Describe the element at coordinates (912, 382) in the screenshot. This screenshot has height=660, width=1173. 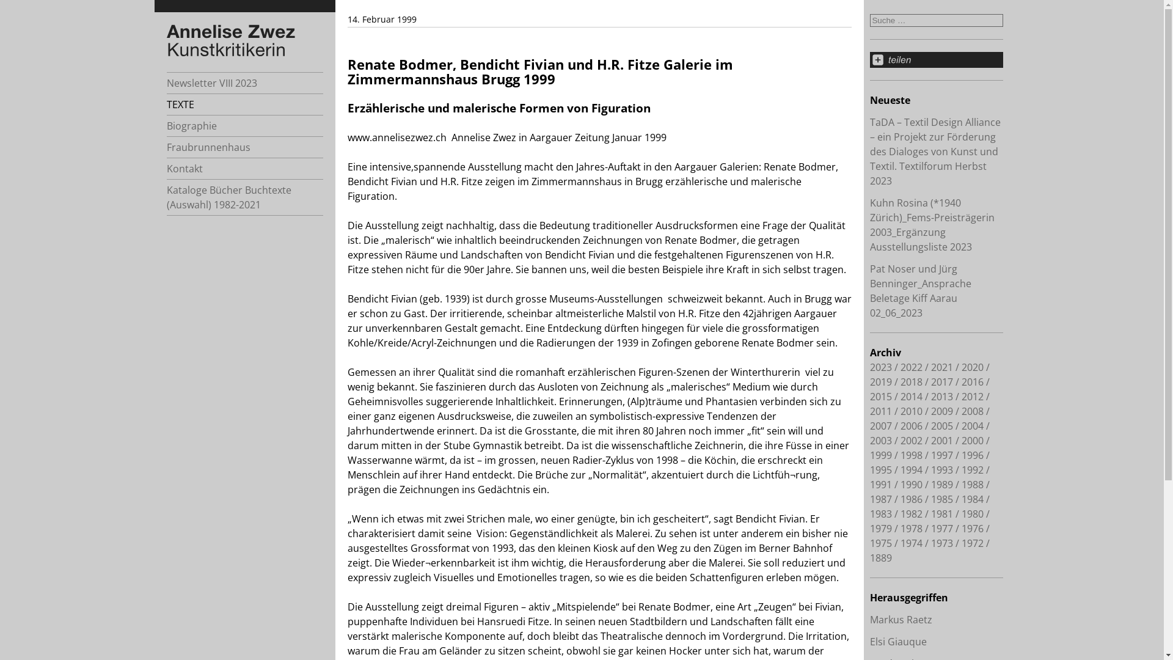
I see `2018` at that location.